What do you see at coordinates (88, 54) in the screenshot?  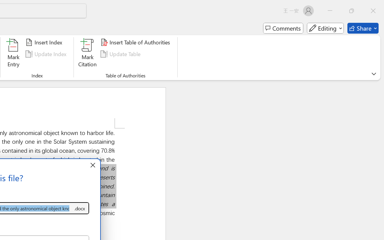 I see `Mark Citation...` at bounding box center [88, 54].